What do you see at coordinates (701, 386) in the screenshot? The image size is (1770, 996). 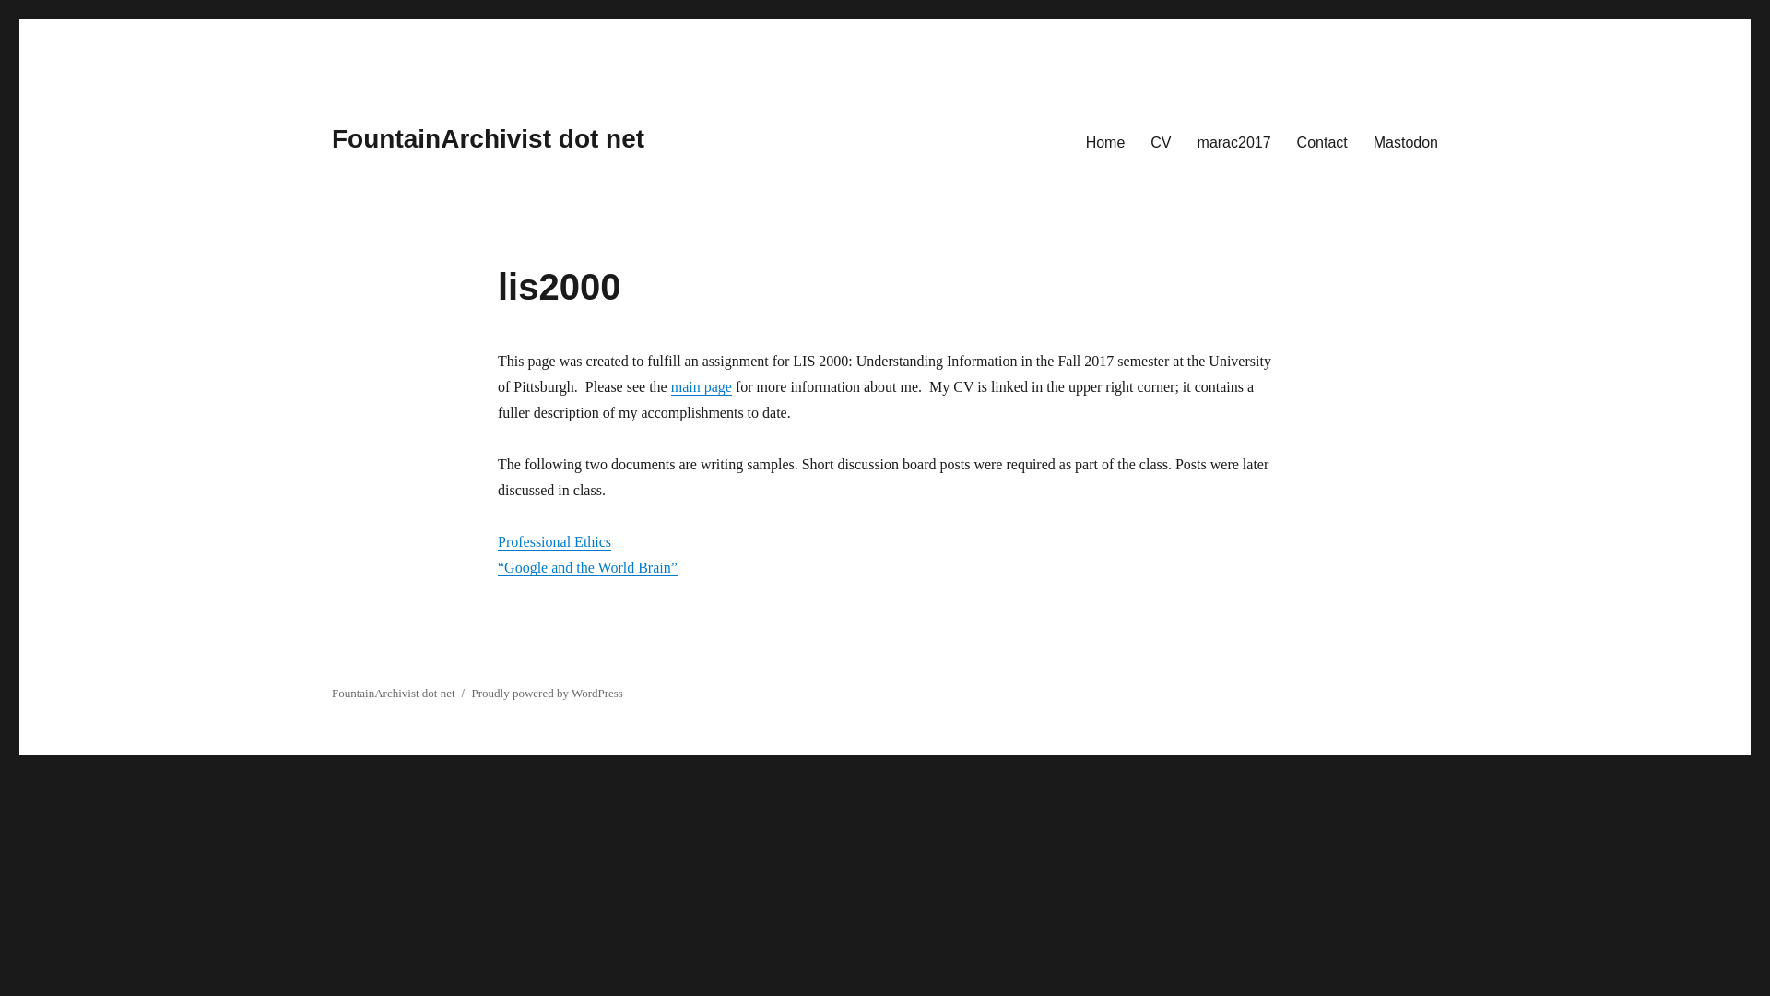 I see `main page` at bounding box center [701, 386].